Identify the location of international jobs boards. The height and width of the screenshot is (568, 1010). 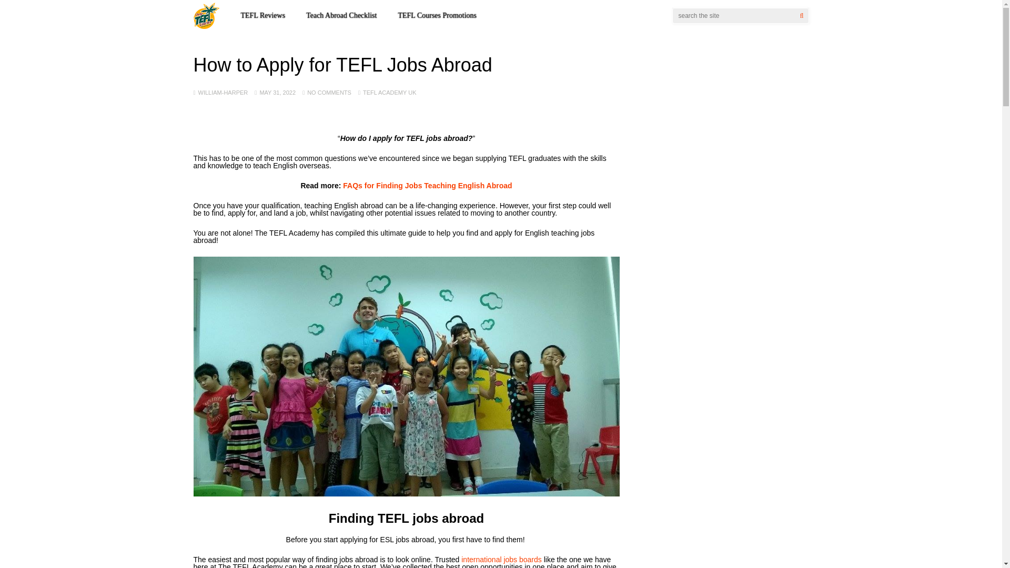
(501, 560).